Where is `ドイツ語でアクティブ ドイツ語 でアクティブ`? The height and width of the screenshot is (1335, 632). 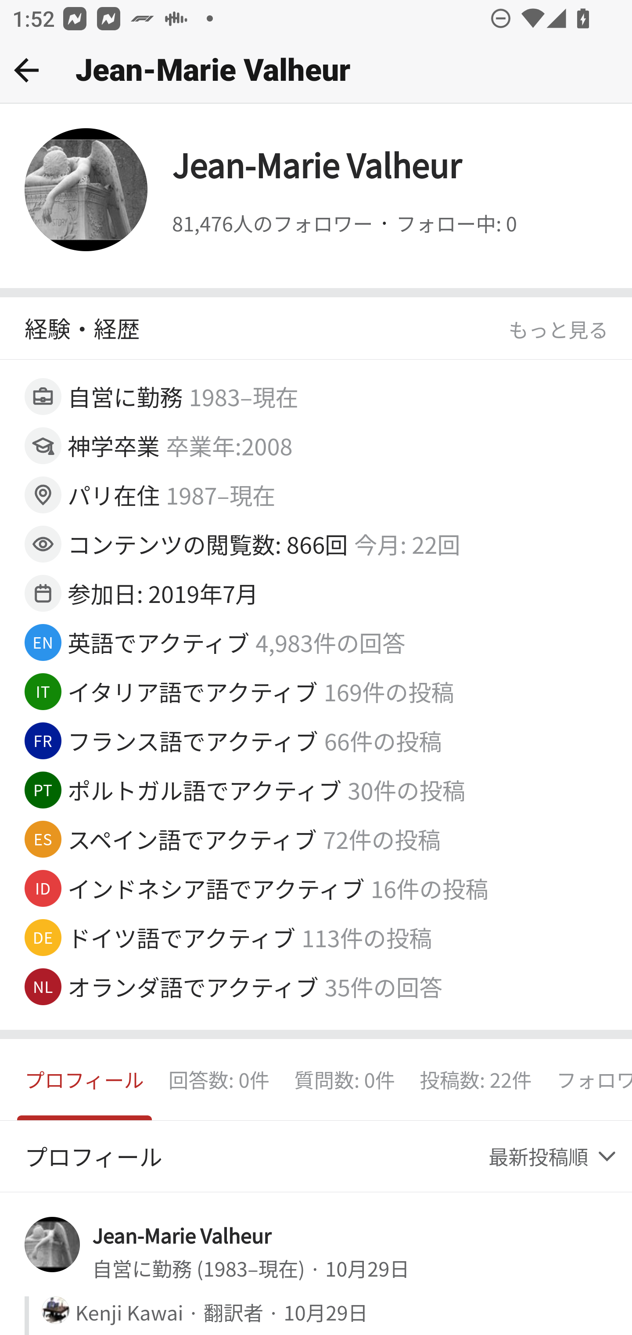 ドイツ語でアクティブ ドイツ語 でアクティブ is located at coordinates (182, 937).